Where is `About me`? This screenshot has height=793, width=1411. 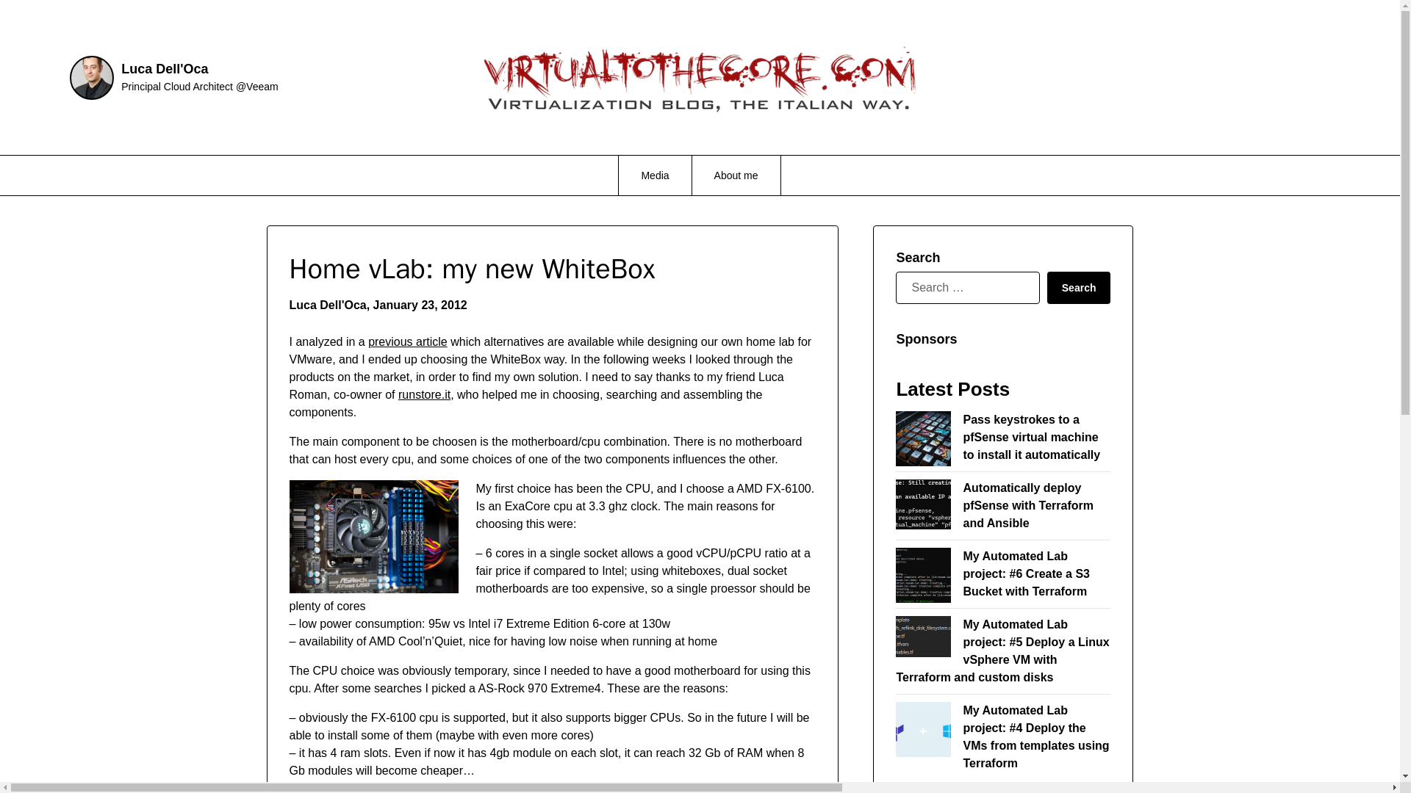
About me is located at coordinates (736, 175).